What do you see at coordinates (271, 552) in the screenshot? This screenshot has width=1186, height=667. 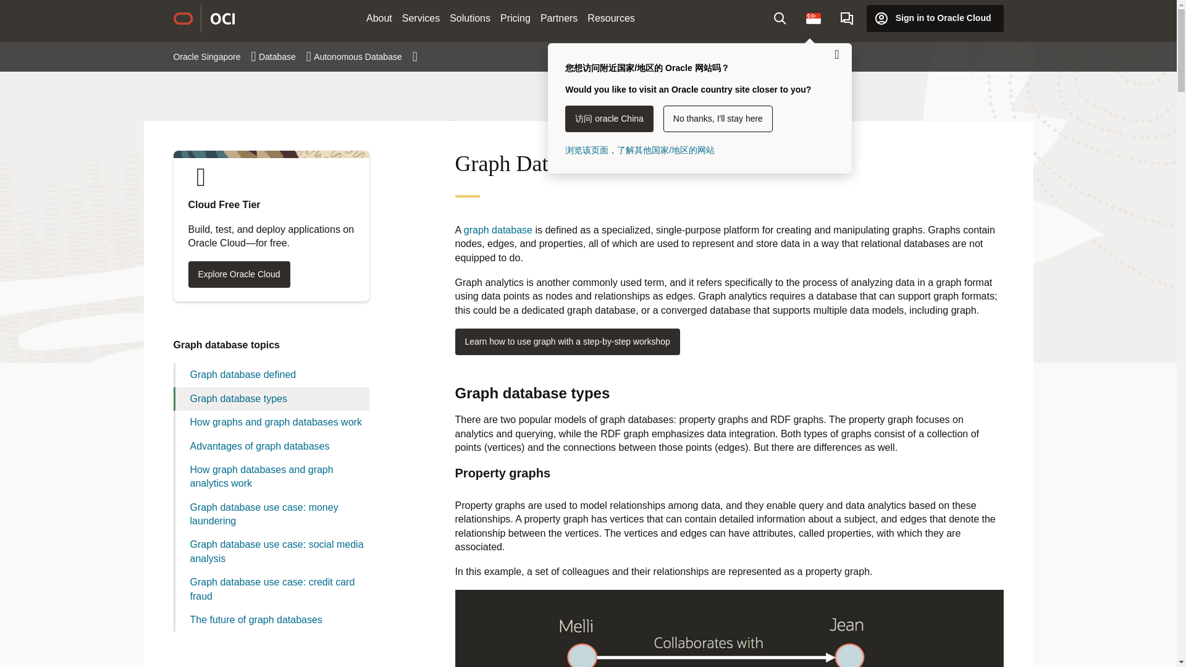 I see `Graph database use case: social media analysis` at bounding box center [271, 552].